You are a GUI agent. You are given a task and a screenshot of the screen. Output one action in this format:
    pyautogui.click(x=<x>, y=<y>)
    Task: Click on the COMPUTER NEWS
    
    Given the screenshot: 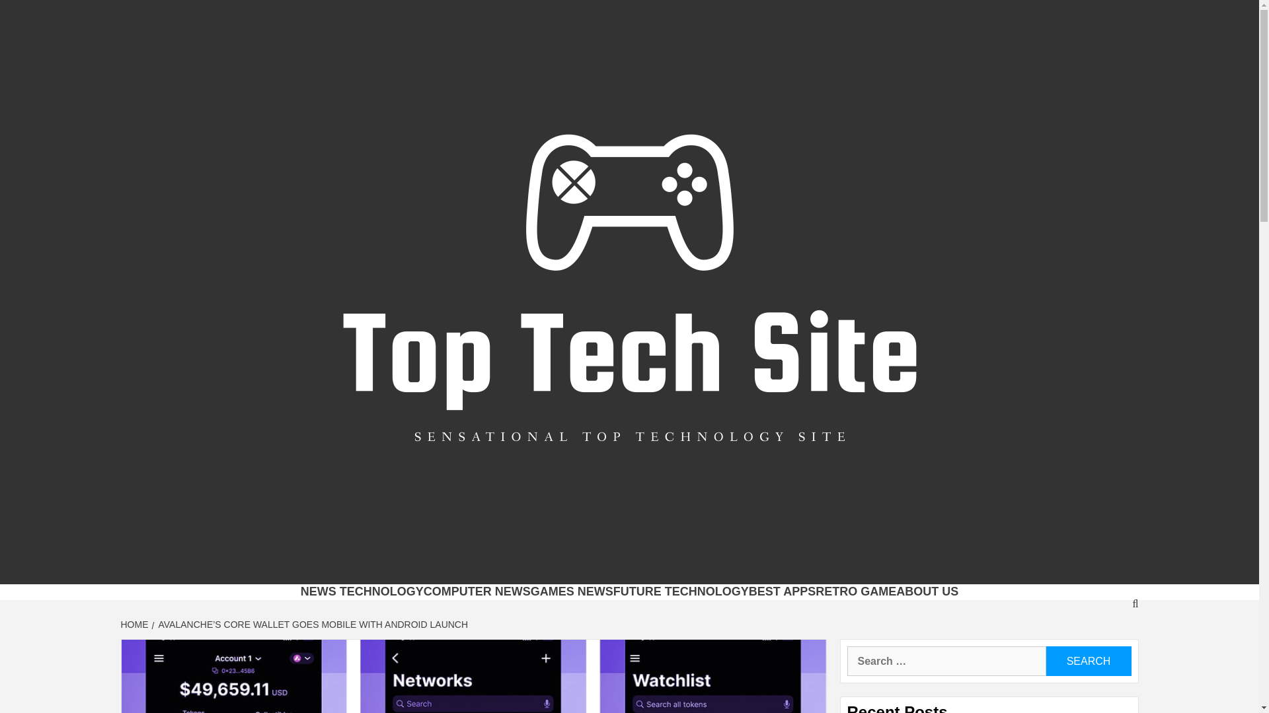 What is the action you would take?
    pyautogui.click(x=477, y=592)
    